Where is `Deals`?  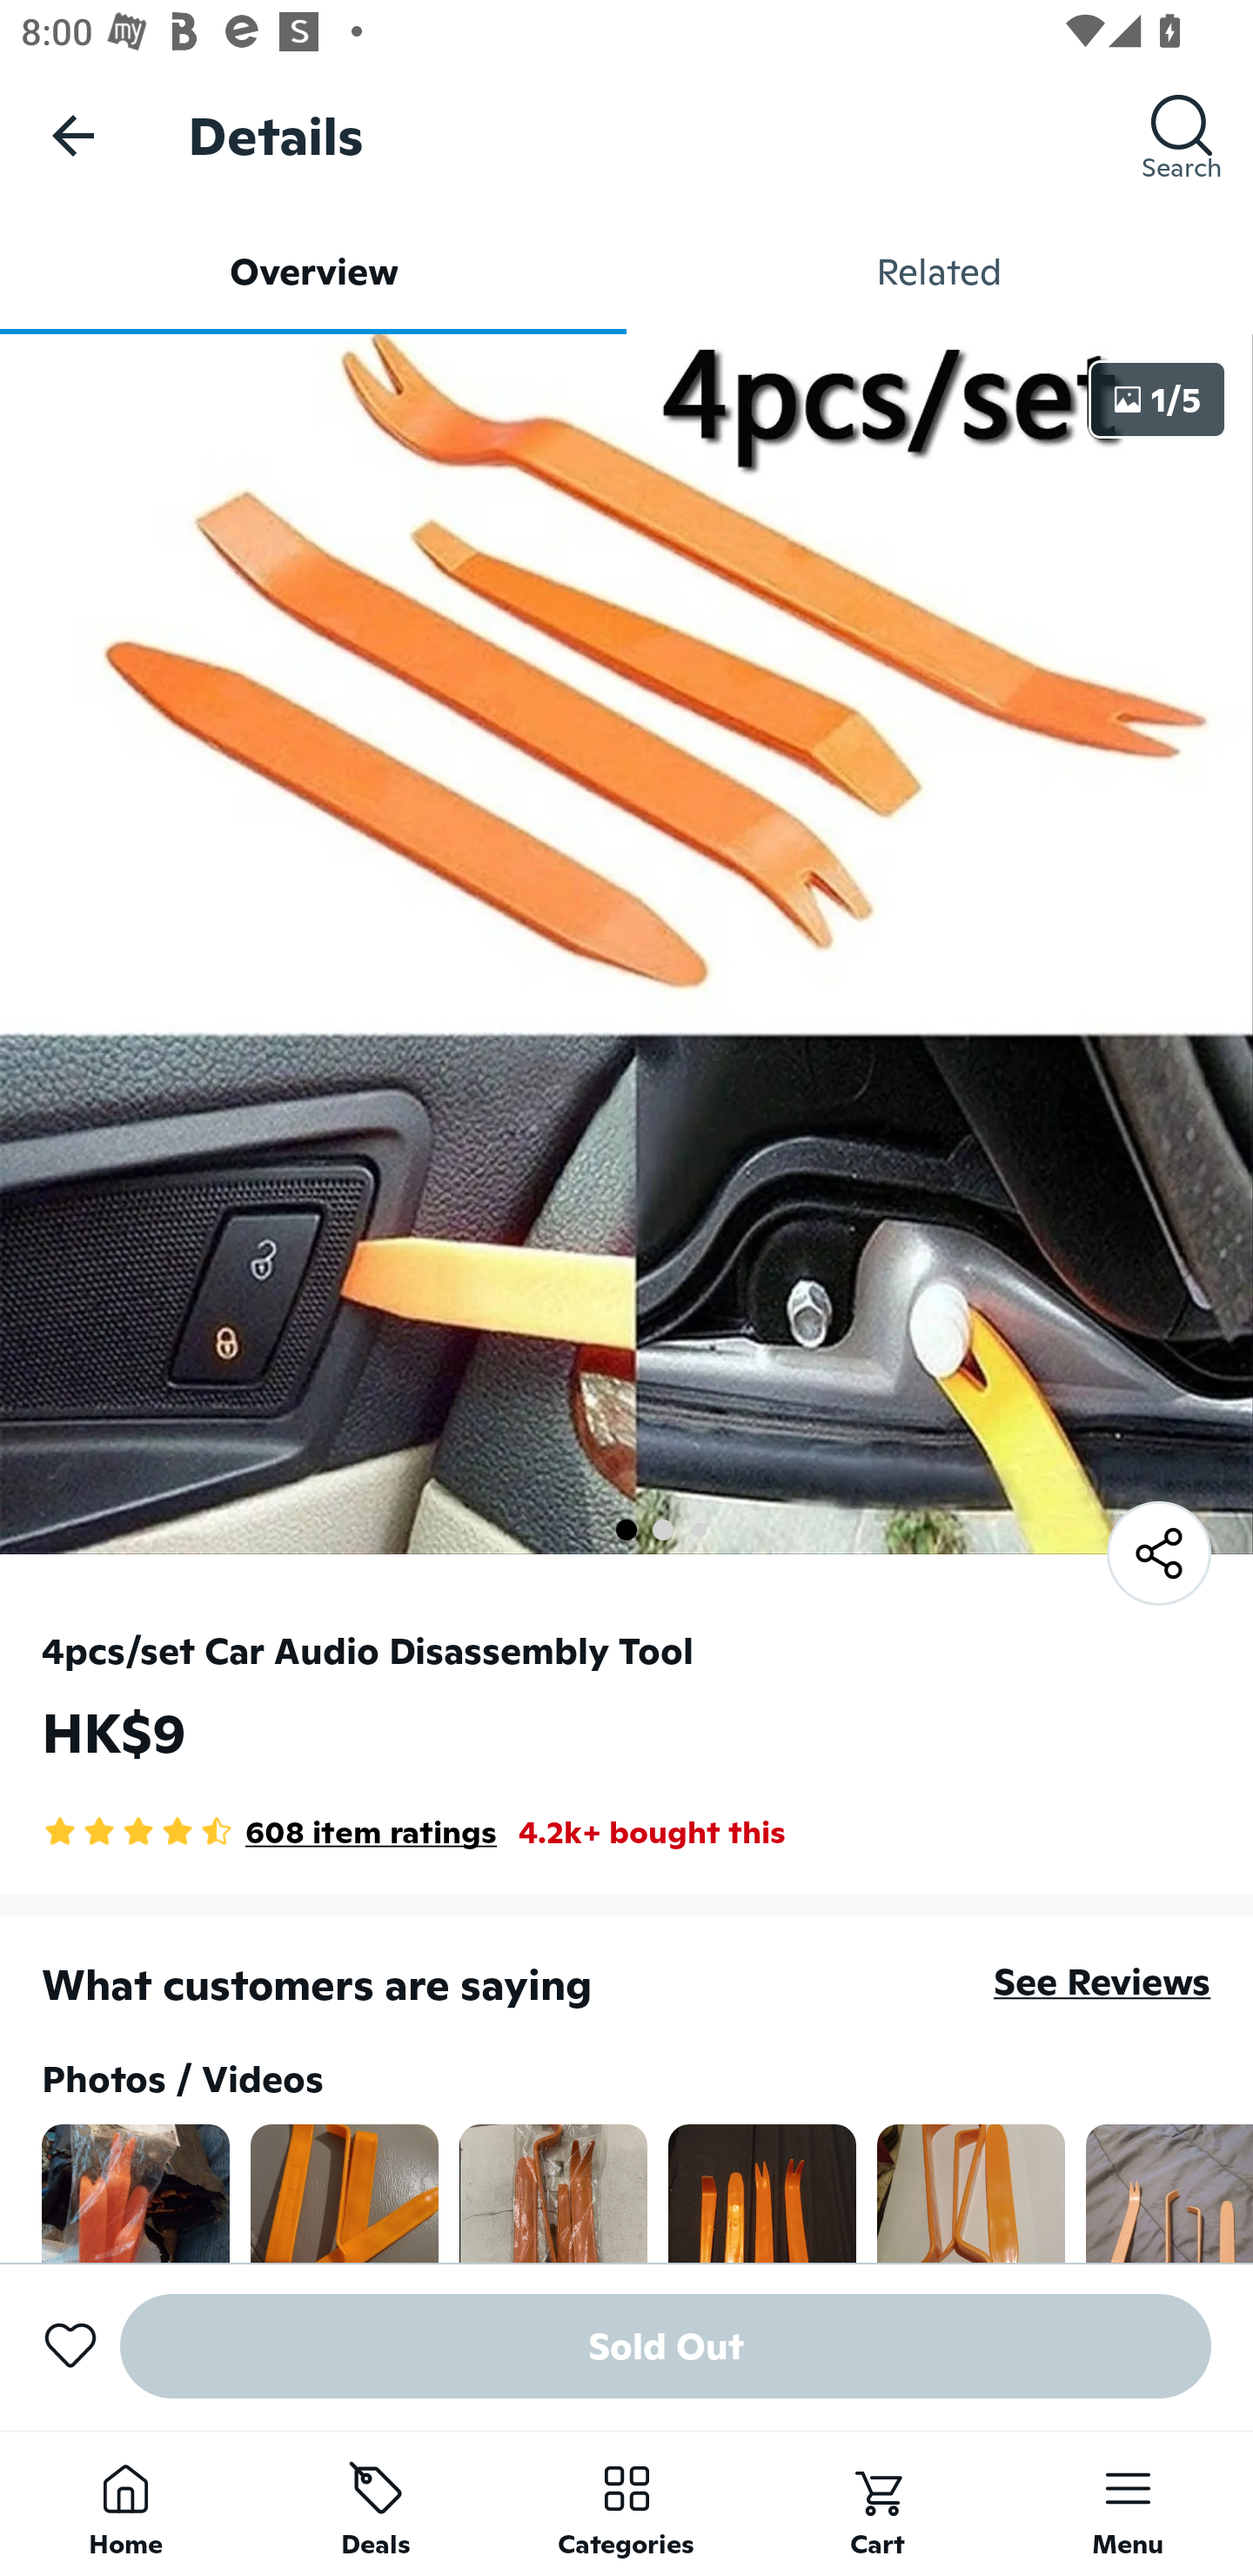
Deals is located at coordinates (376, 2503).